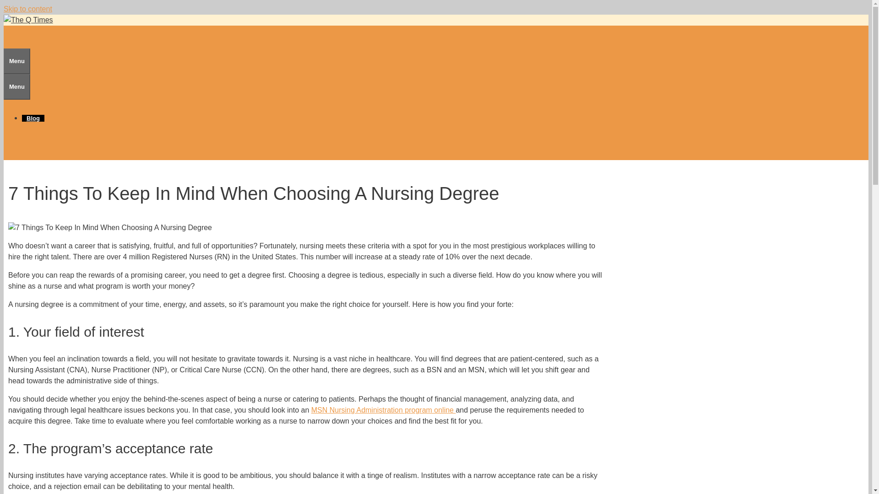 Image resolution: width=879 pixels, height=494 pixels. Describe the element at coordinates (16, 87) in the screenshot. I see `Menu` at that location.